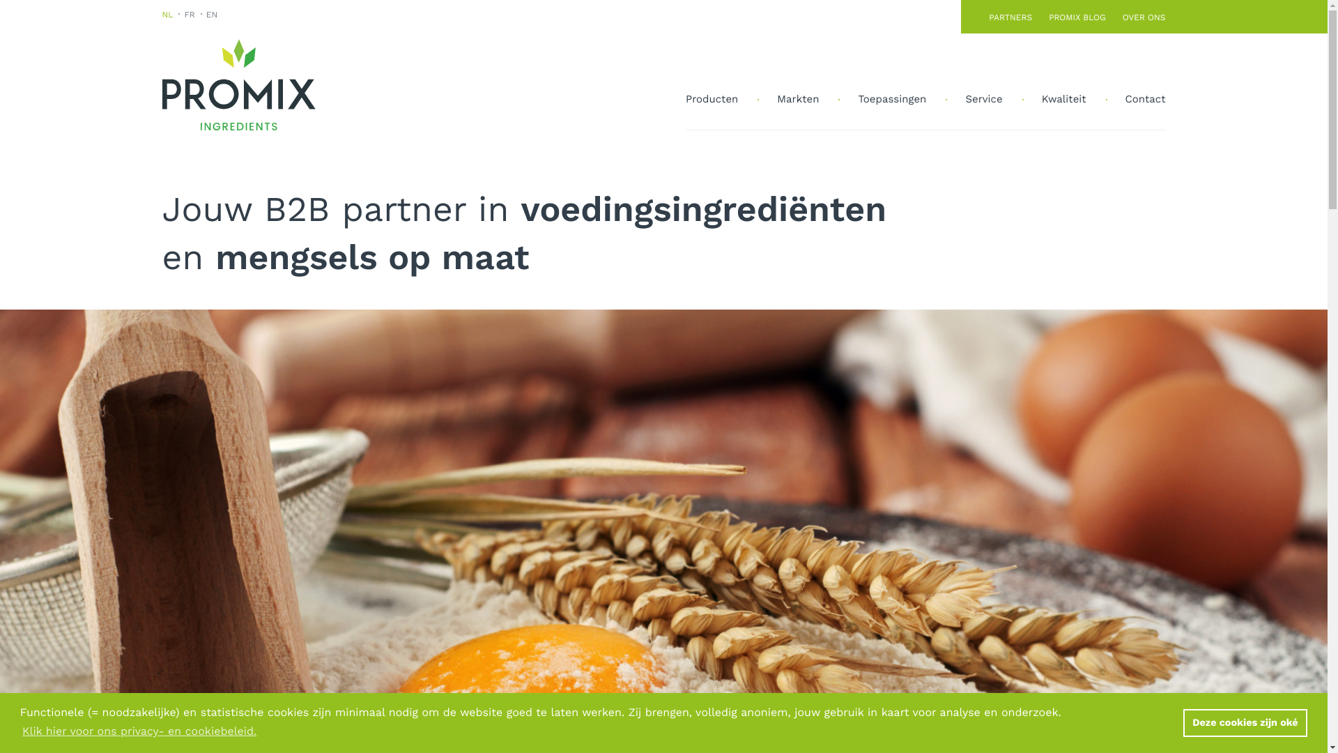 The height and width of the screenshot is (753, 1338). What do you see at coordinates (1140, 17) in the screenshot?
I see `OVER ONS` at bounding box center [1140, 17].